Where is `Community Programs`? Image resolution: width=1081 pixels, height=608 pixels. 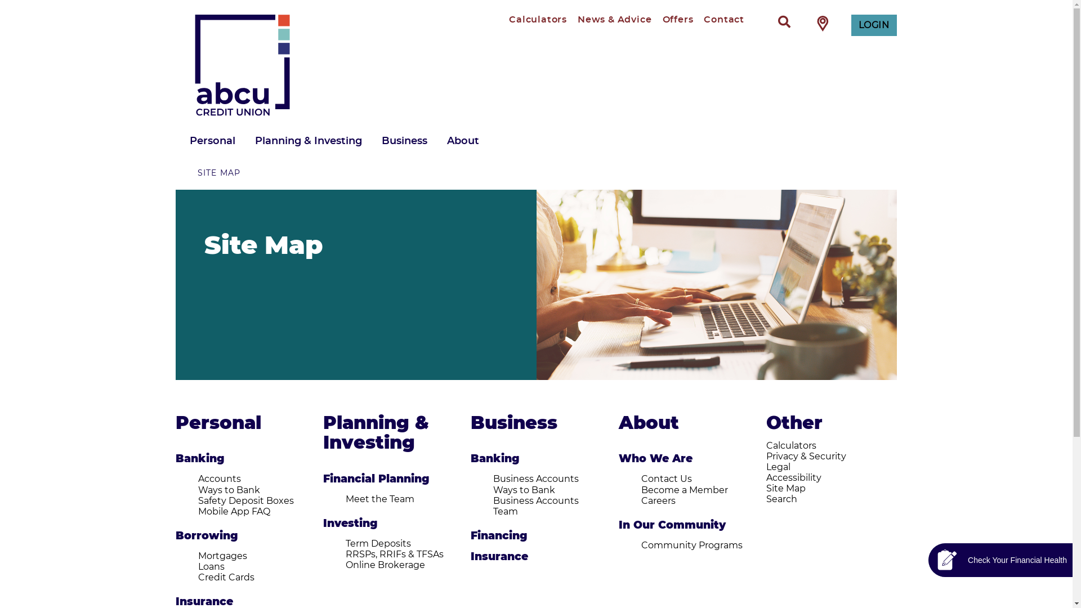 Community Programs is located at coordinates (692, 546).